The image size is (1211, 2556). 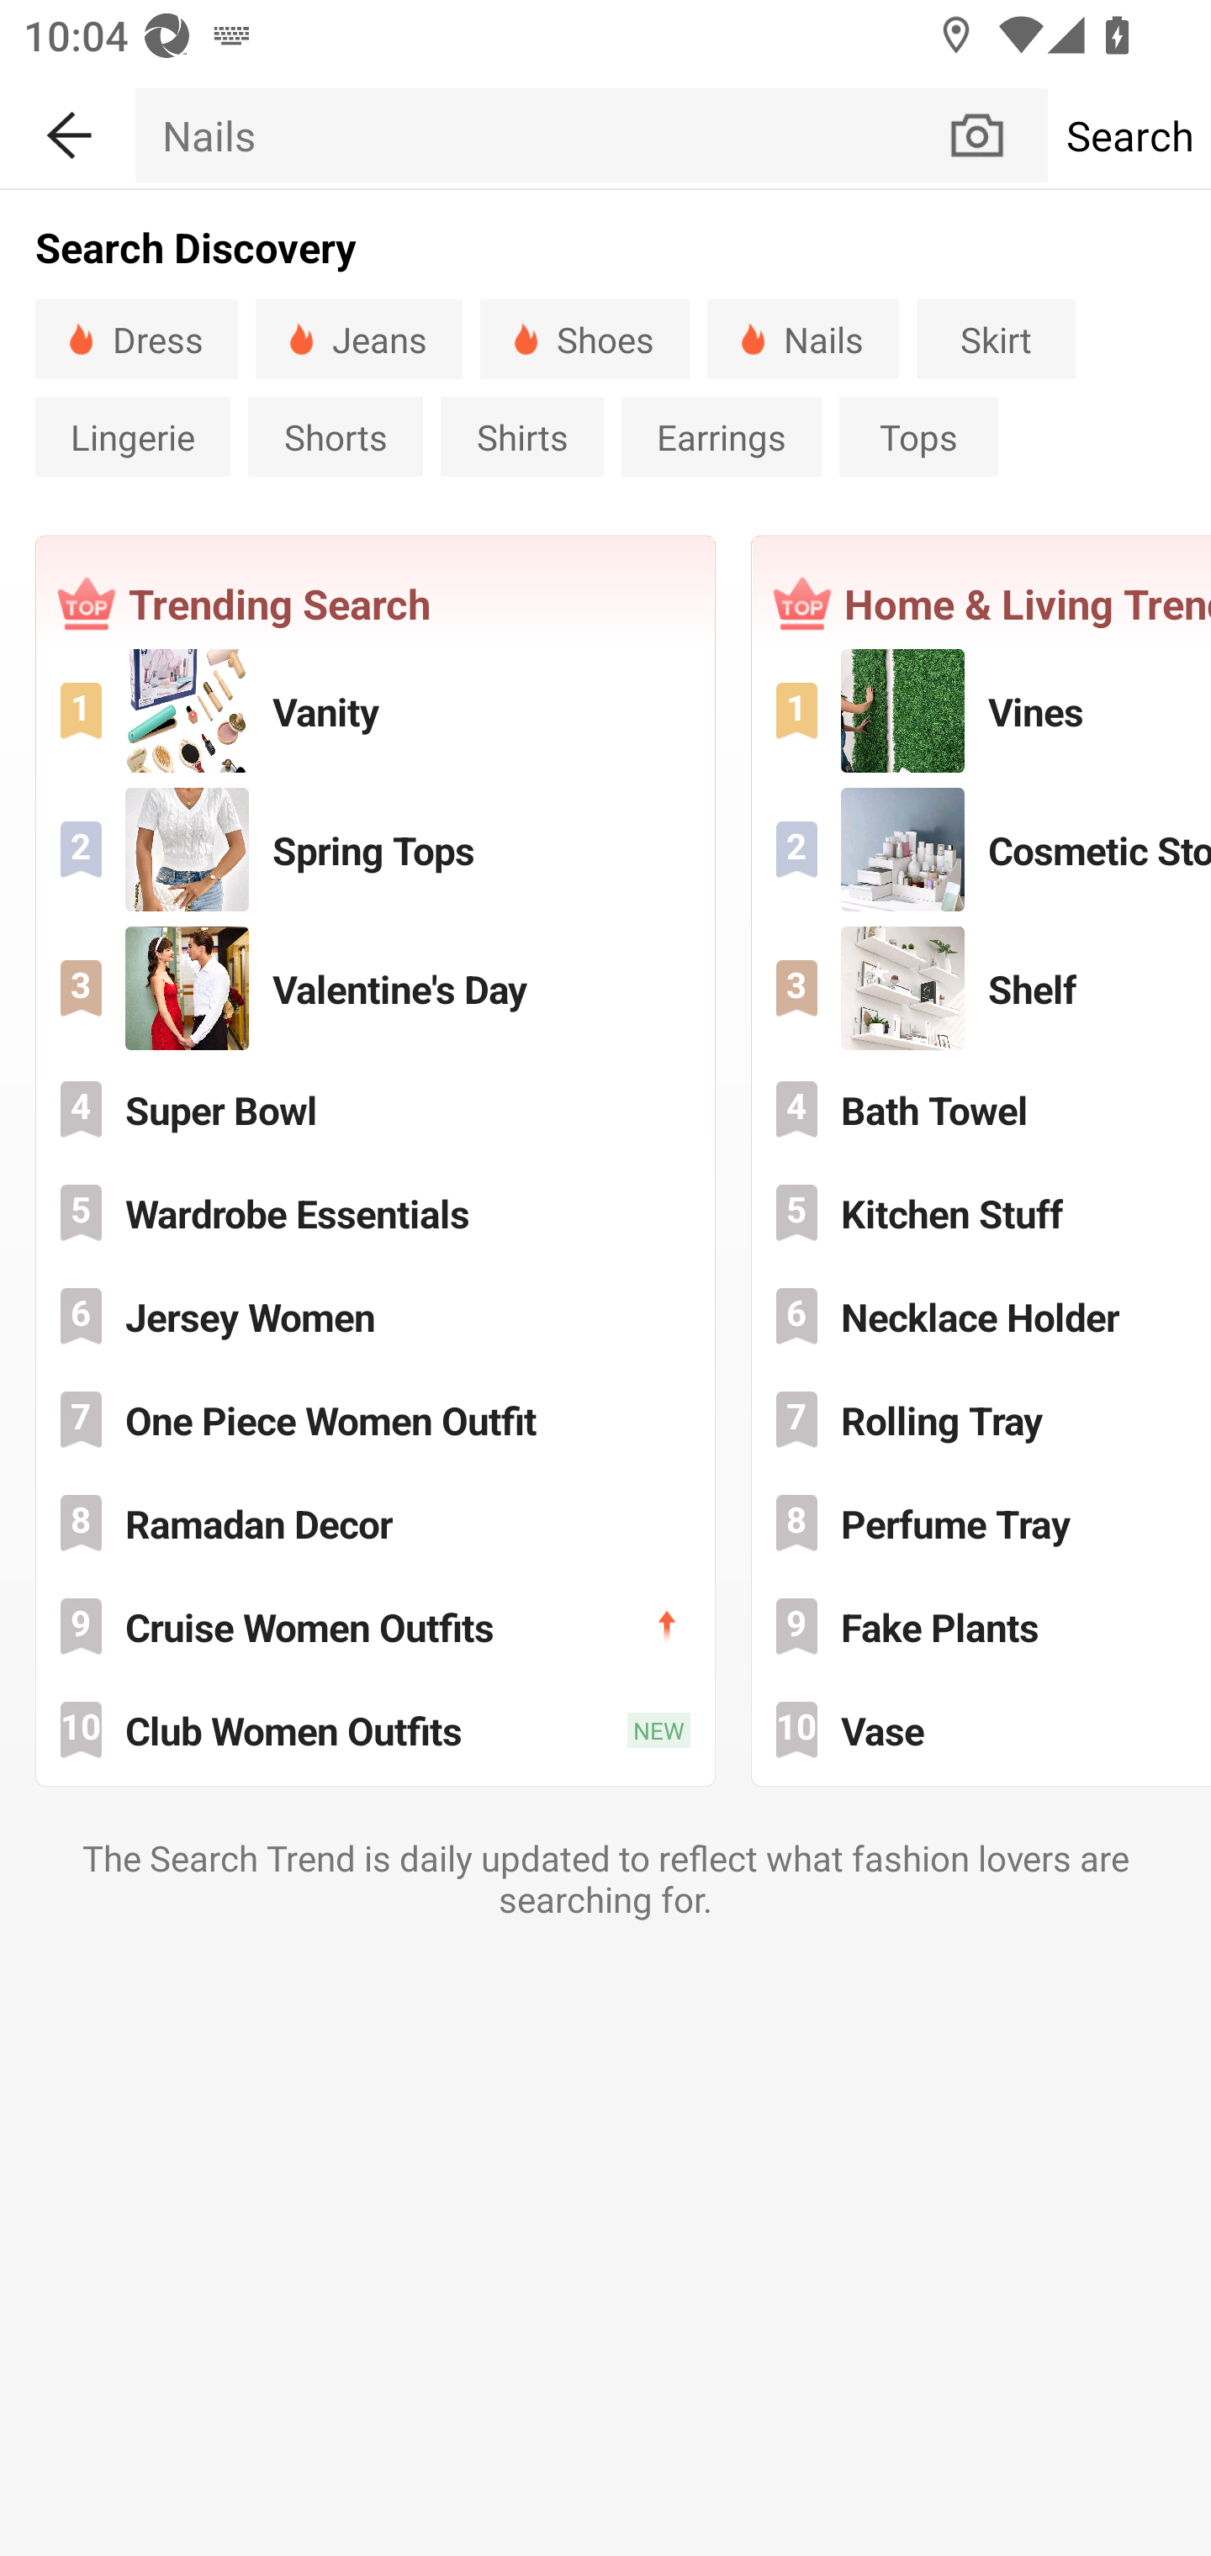 I want to click on Jeans, so click(x=358, y=338).